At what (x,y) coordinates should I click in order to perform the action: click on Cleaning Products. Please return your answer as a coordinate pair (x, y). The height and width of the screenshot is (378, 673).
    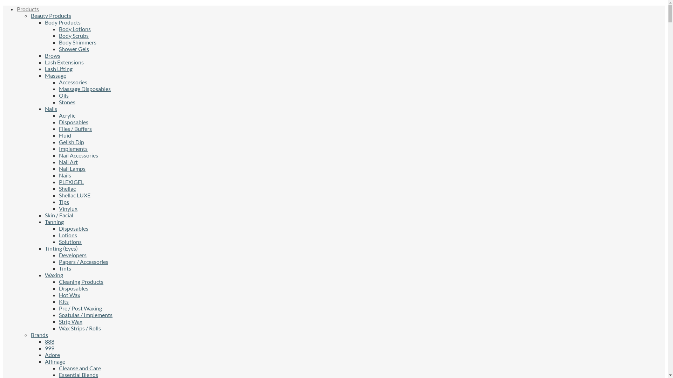
    Looking at the image, I should click on (81, 281).